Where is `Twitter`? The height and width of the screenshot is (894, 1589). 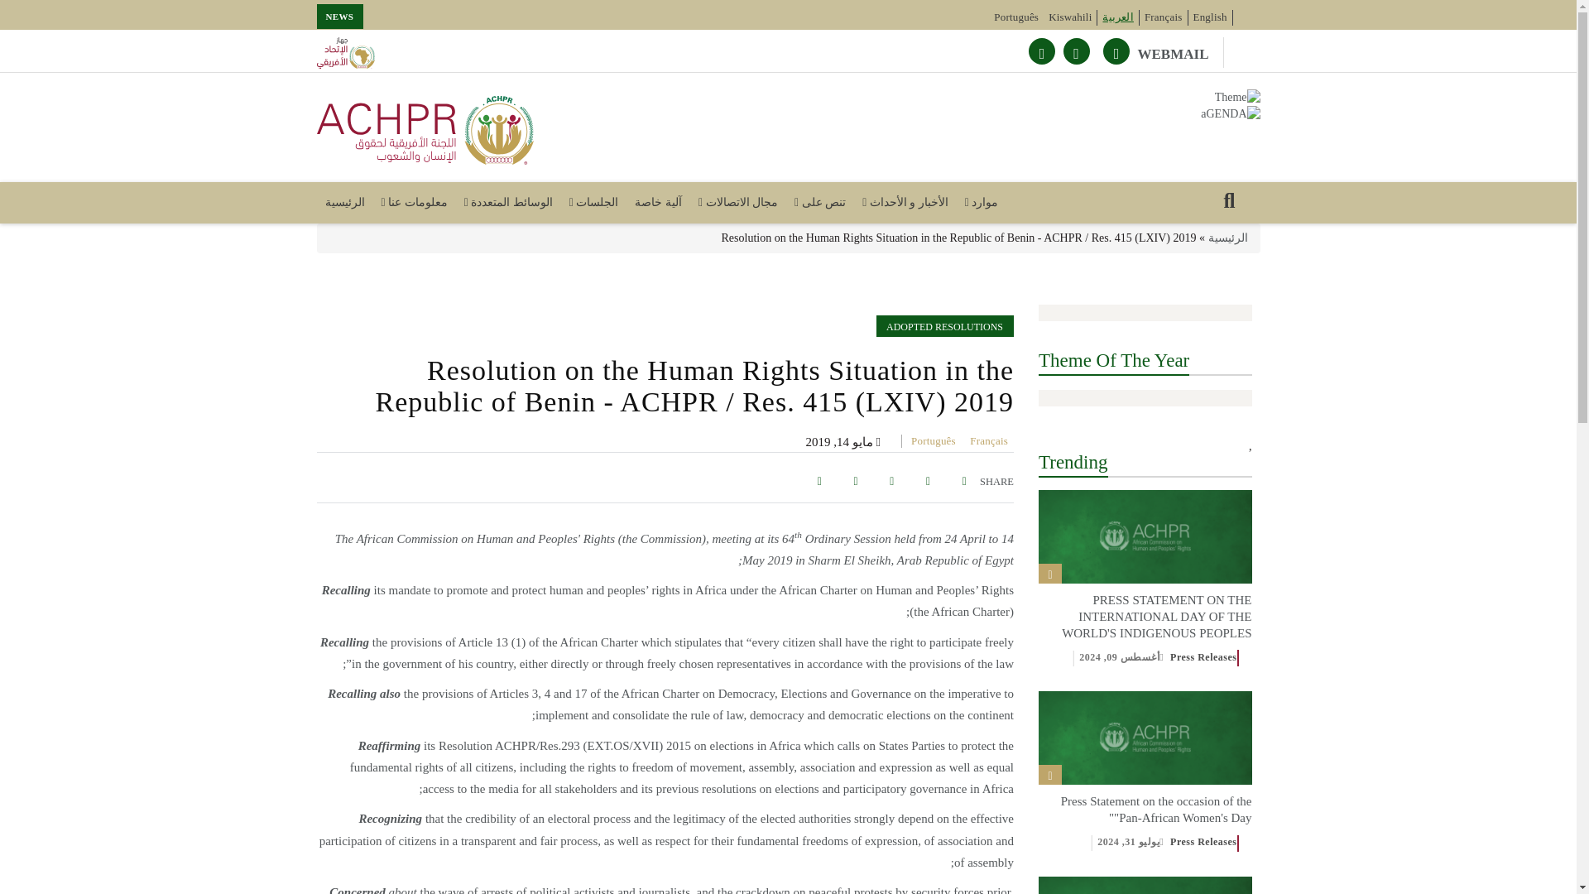 Twitter is located at coordinates (1116, 51).